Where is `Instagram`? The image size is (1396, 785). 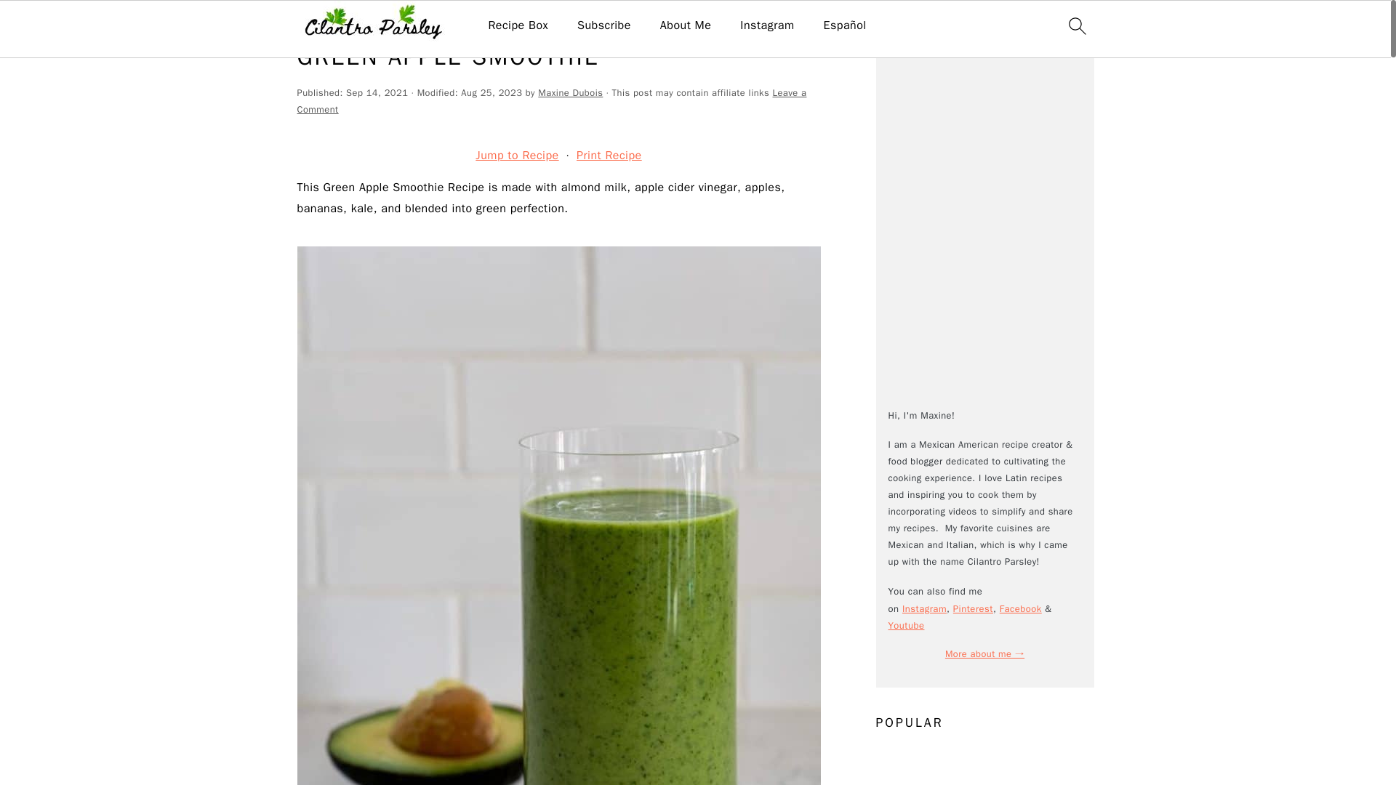
Instagram is located at coordinates (766, 25).